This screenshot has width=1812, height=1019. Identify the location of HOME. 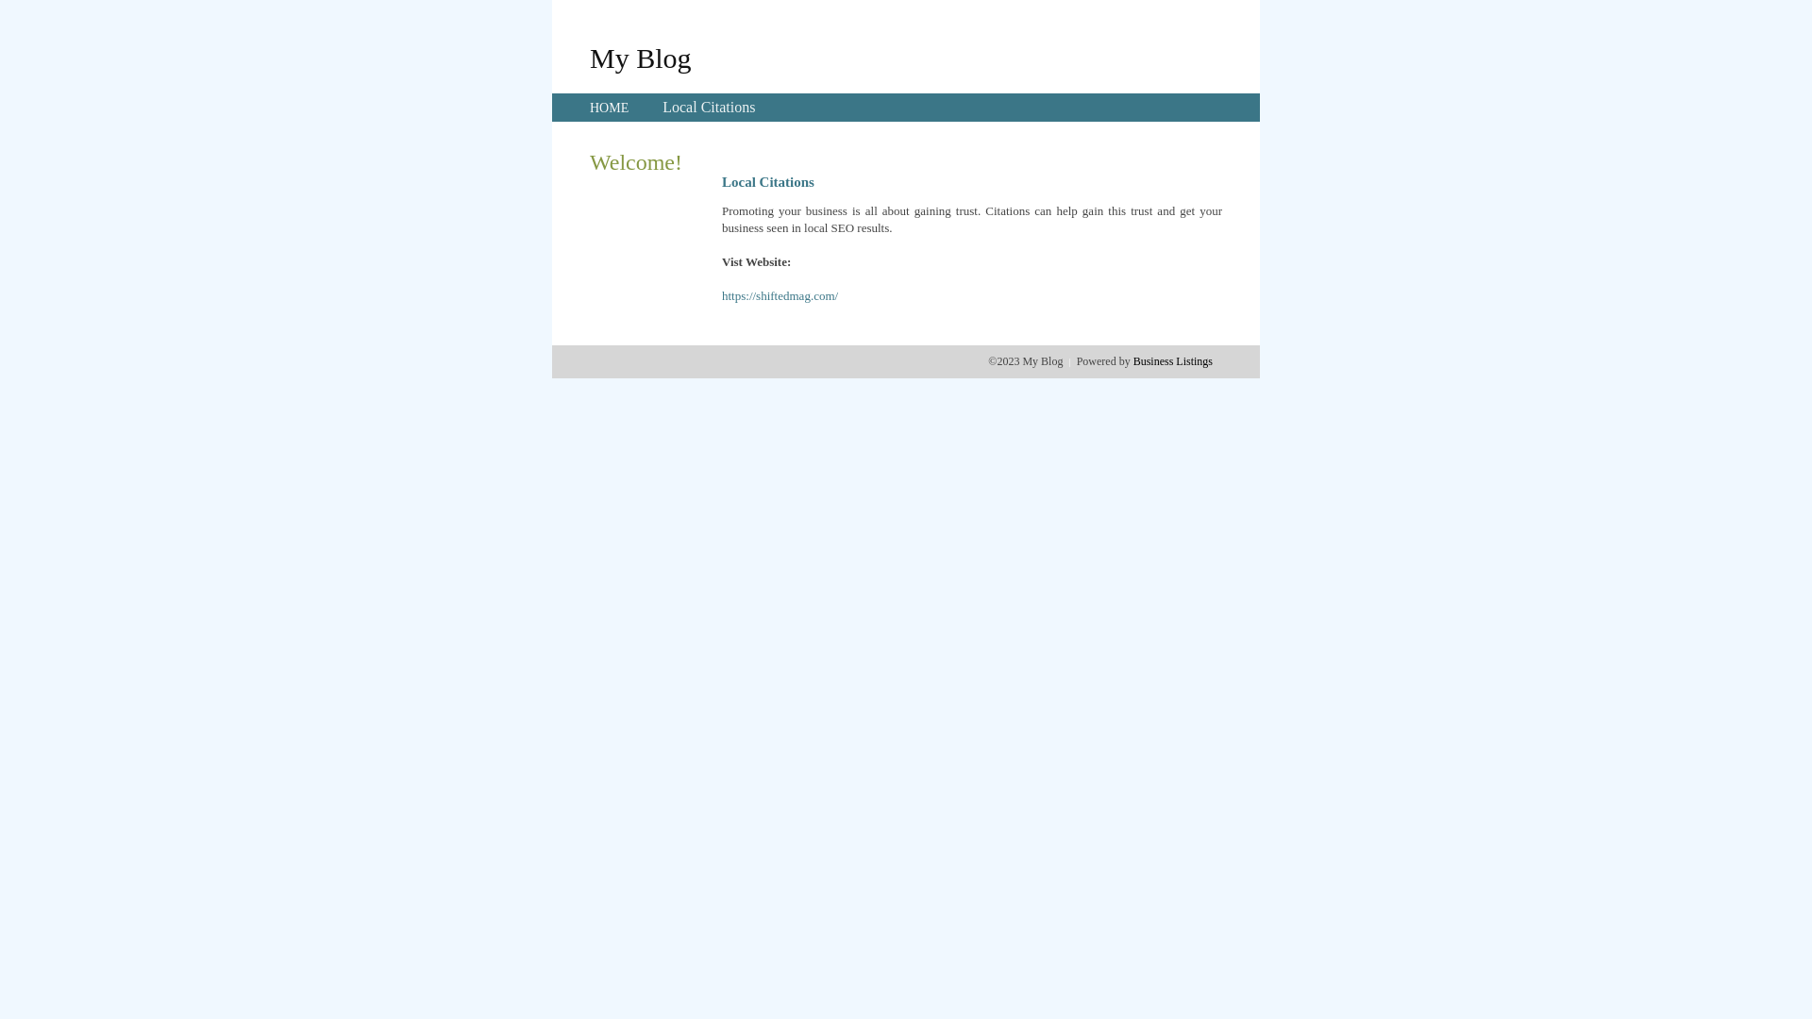
(610, 108).